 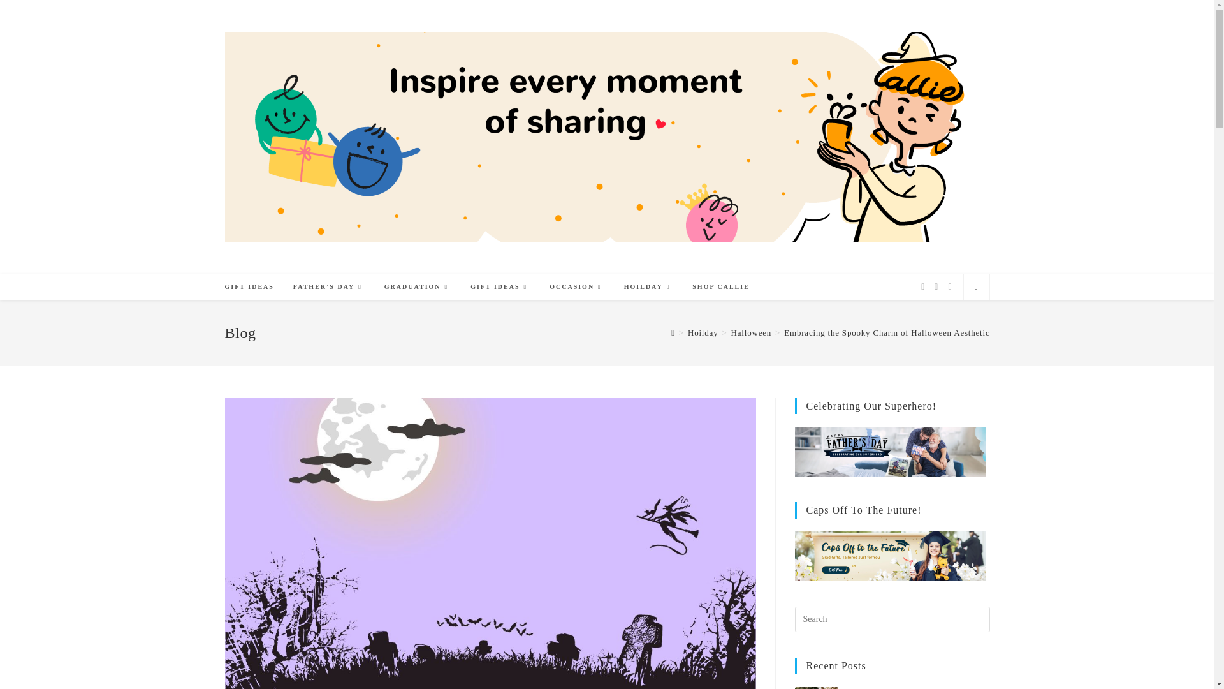 I want to click on OCCASION, so click(x=576, y=286).